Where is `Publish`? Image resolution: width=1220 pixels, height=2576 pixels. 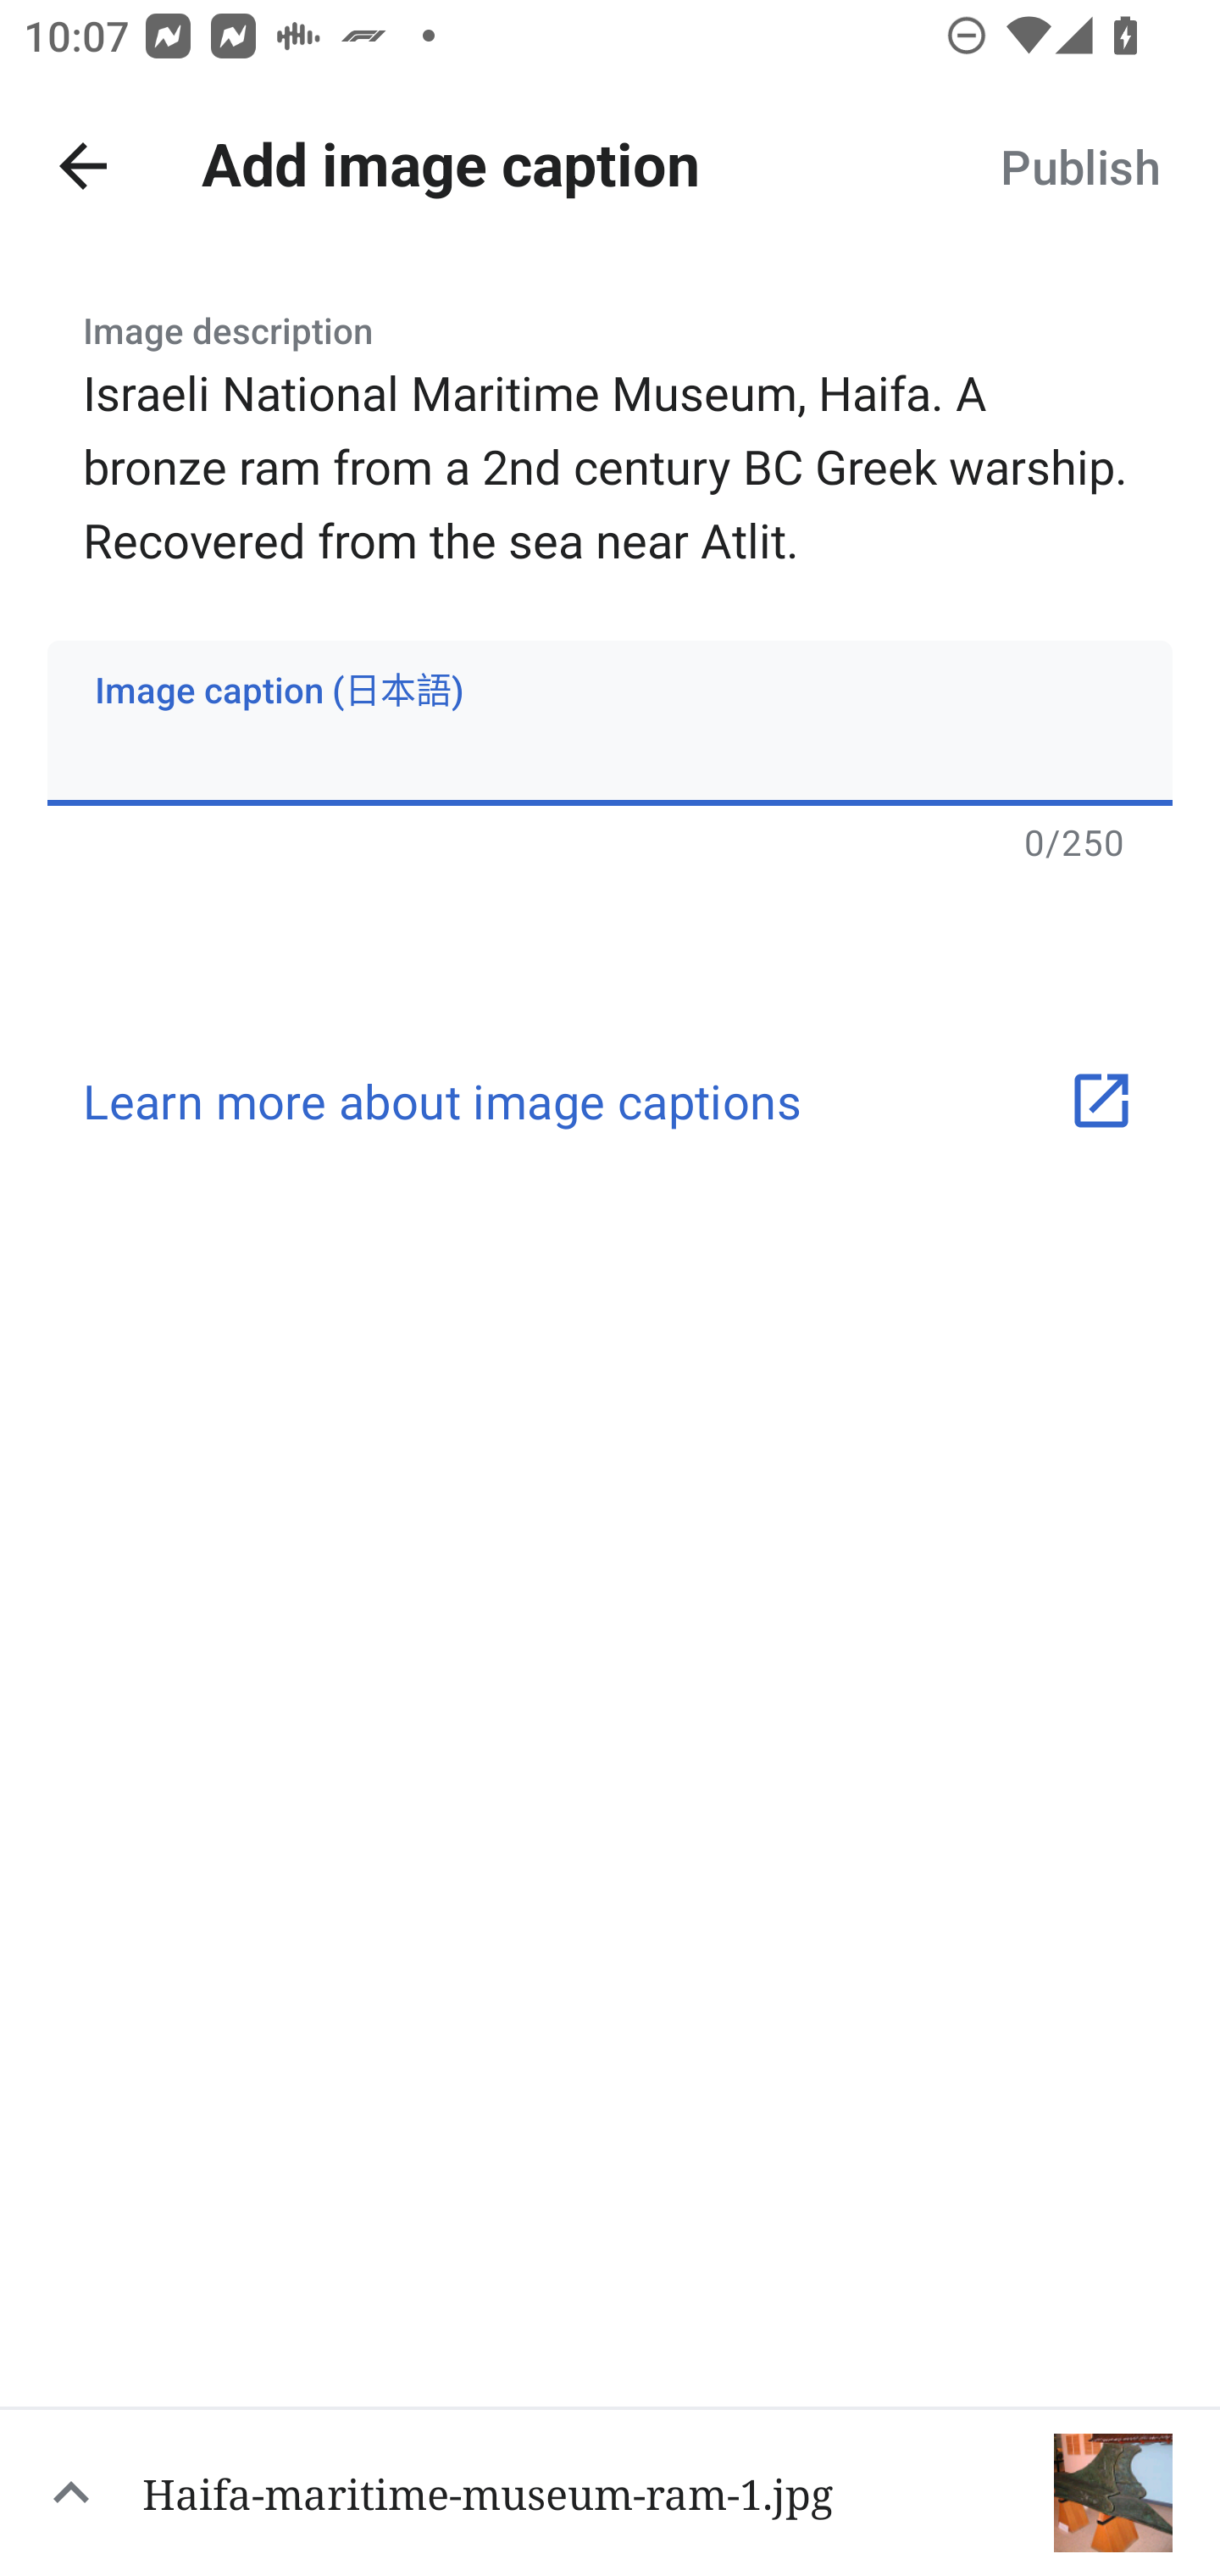 Publish is located at coordinates (1079, 166).